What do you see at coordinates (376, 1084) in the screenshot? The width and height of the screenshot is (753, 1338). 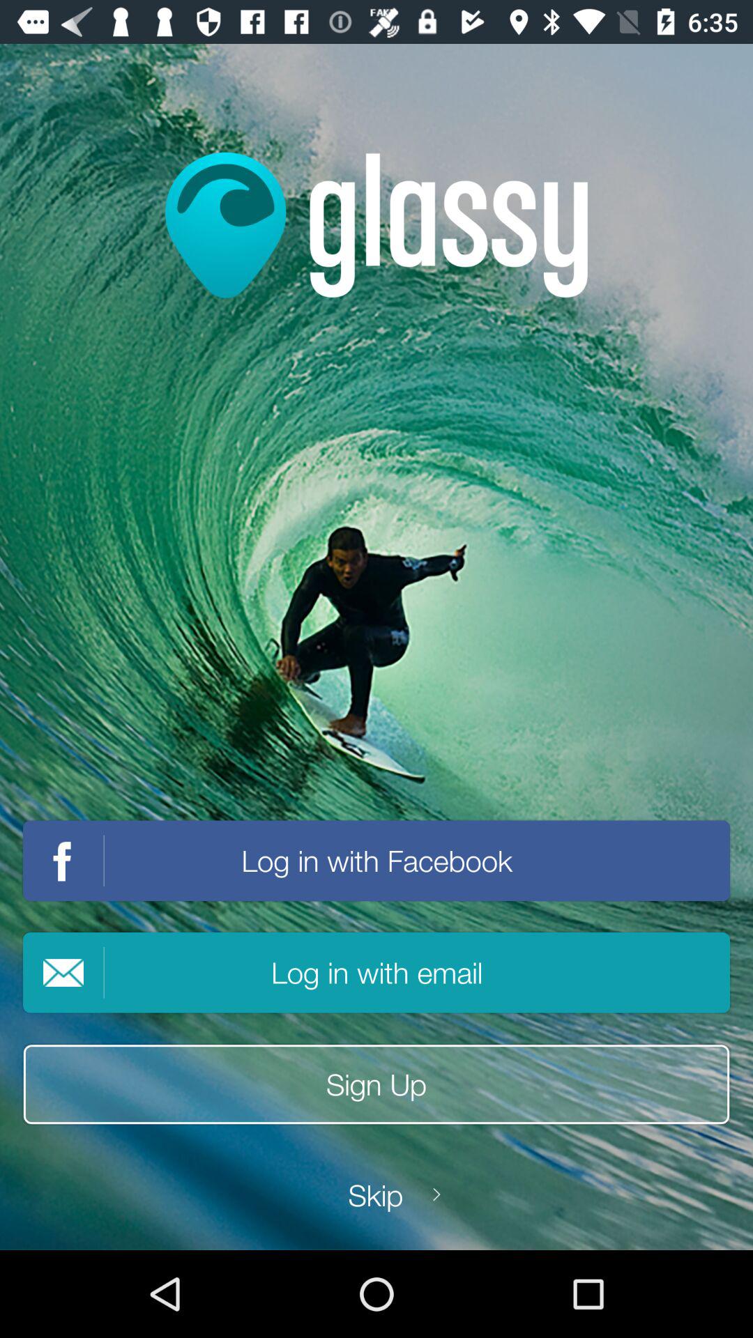 I see `flip until sign up item` at bounding box center [376, 1084].